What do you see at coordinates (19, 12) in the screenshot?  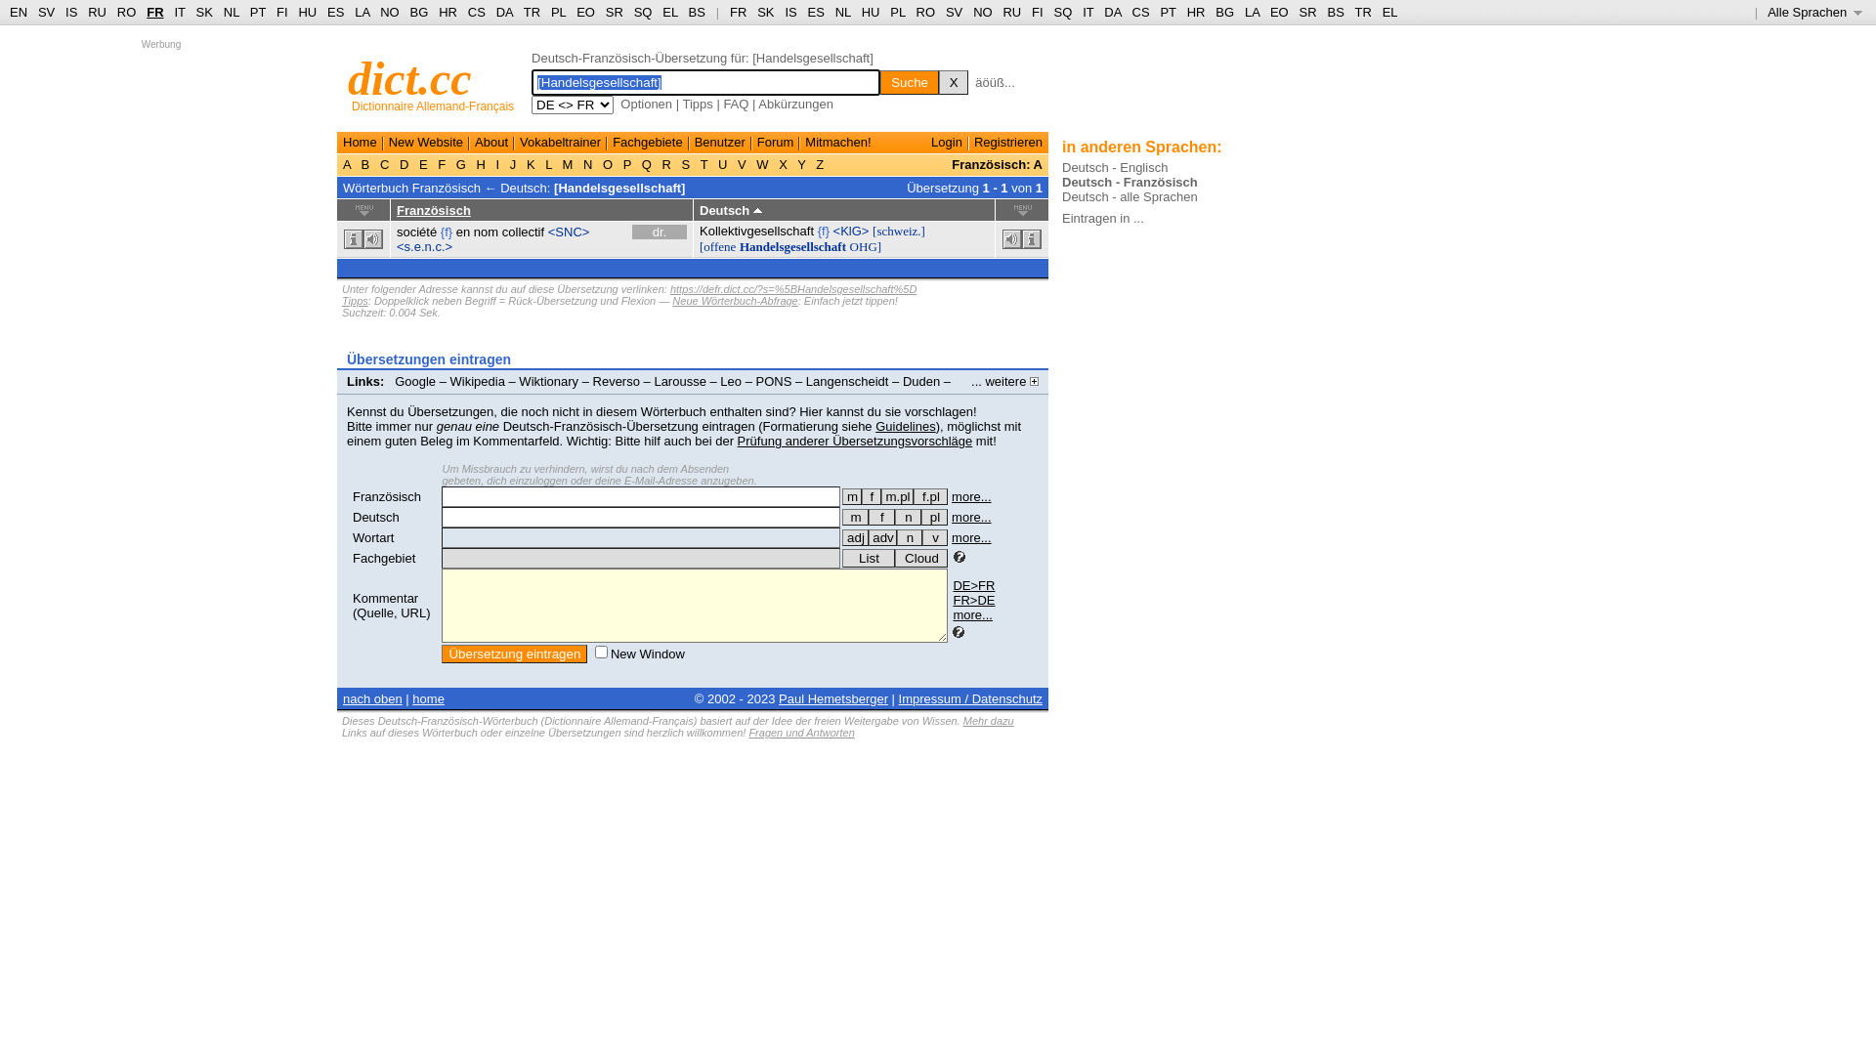 I see `EN` at bounding box center [19, 12].